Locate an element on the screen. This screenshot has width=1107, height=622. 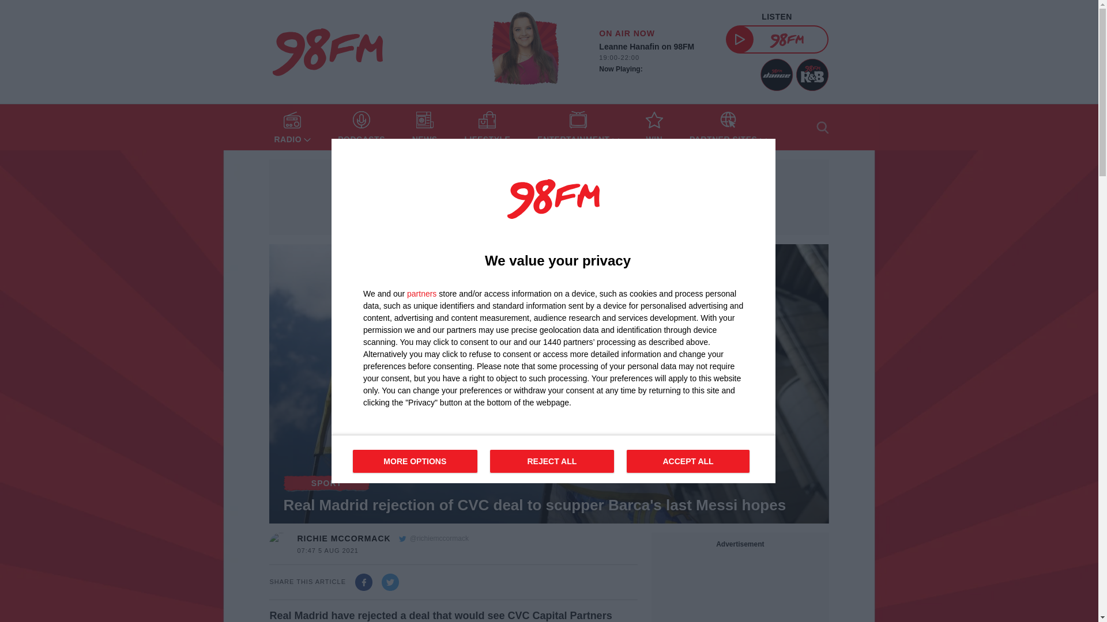
LIFESTYLE is located at coordinates (487, 127).